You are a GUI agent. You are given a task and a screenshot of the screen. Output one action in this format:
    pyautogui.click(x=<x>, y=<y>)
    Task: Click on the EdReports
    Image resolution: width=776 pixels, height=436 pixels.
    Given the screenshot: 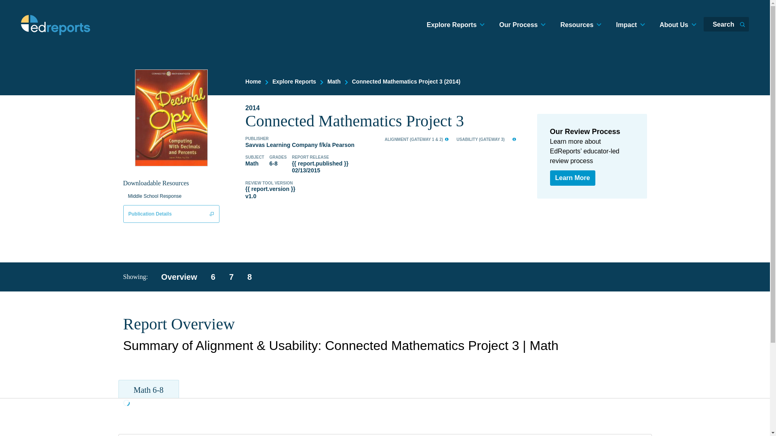 What is the action you would take?
    pyautogui.click(x=56, y=25)
    